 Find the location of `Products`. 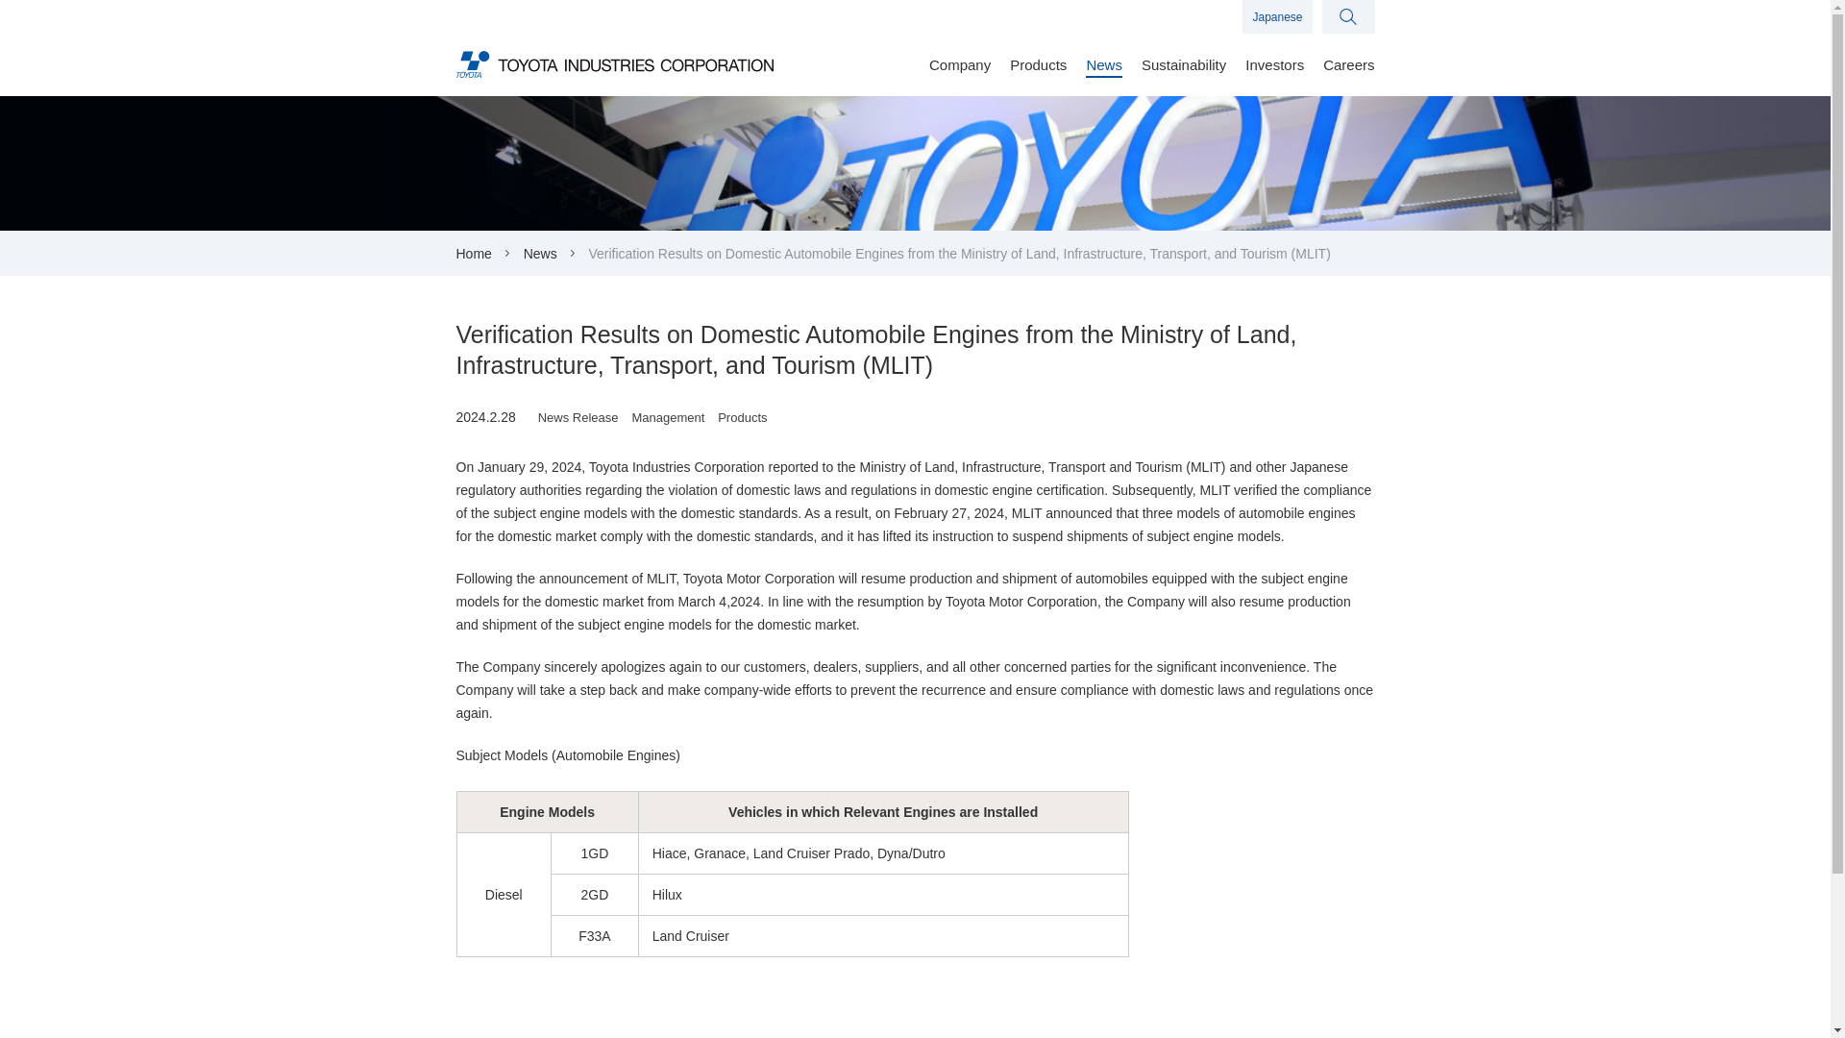

Products is located at coordinates (1038, 77).